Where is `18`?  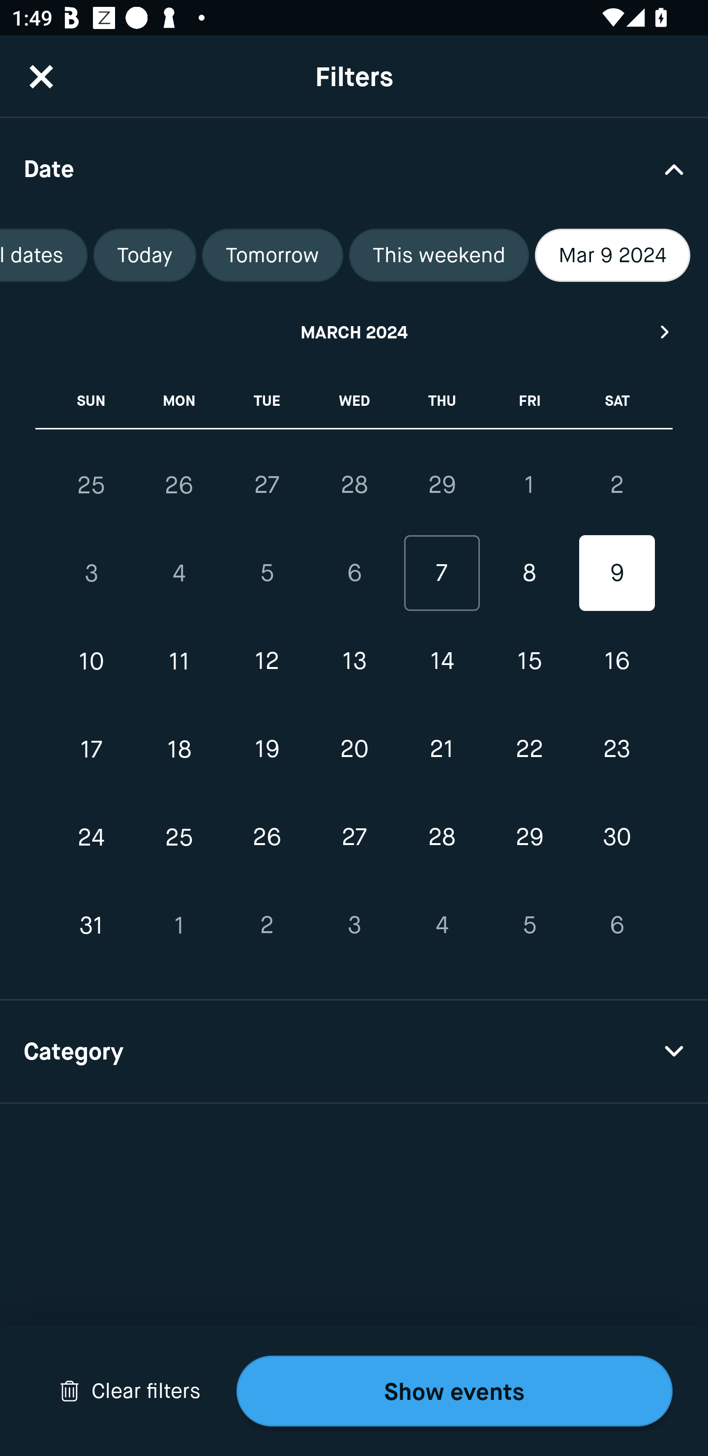
18 is located at coordinates (179, 749).